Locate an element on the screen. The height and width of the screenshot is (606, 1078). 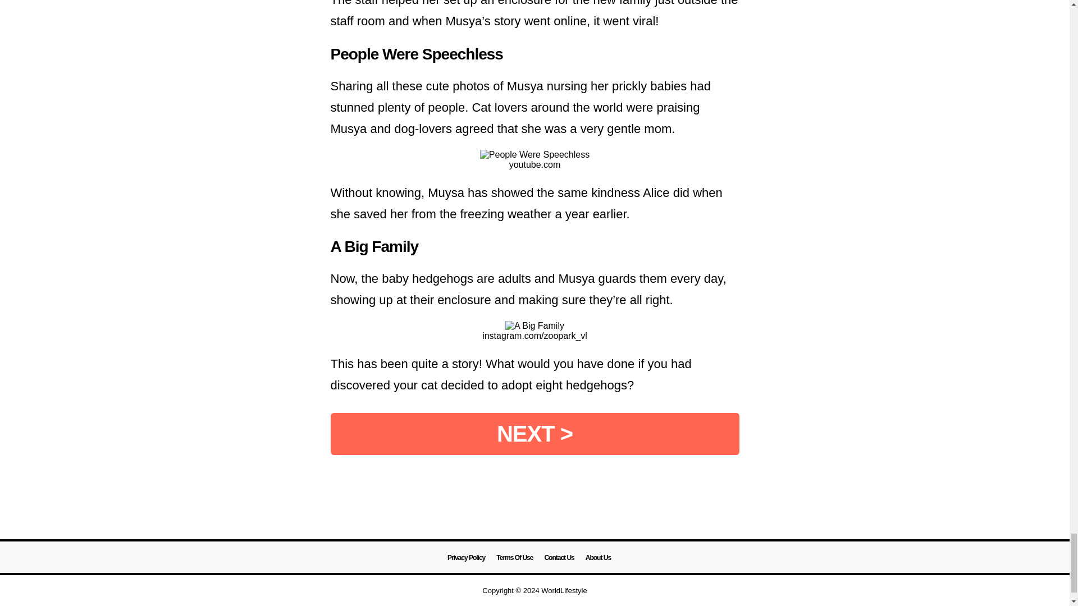
Contact Us is located at coordinates (559, 558).